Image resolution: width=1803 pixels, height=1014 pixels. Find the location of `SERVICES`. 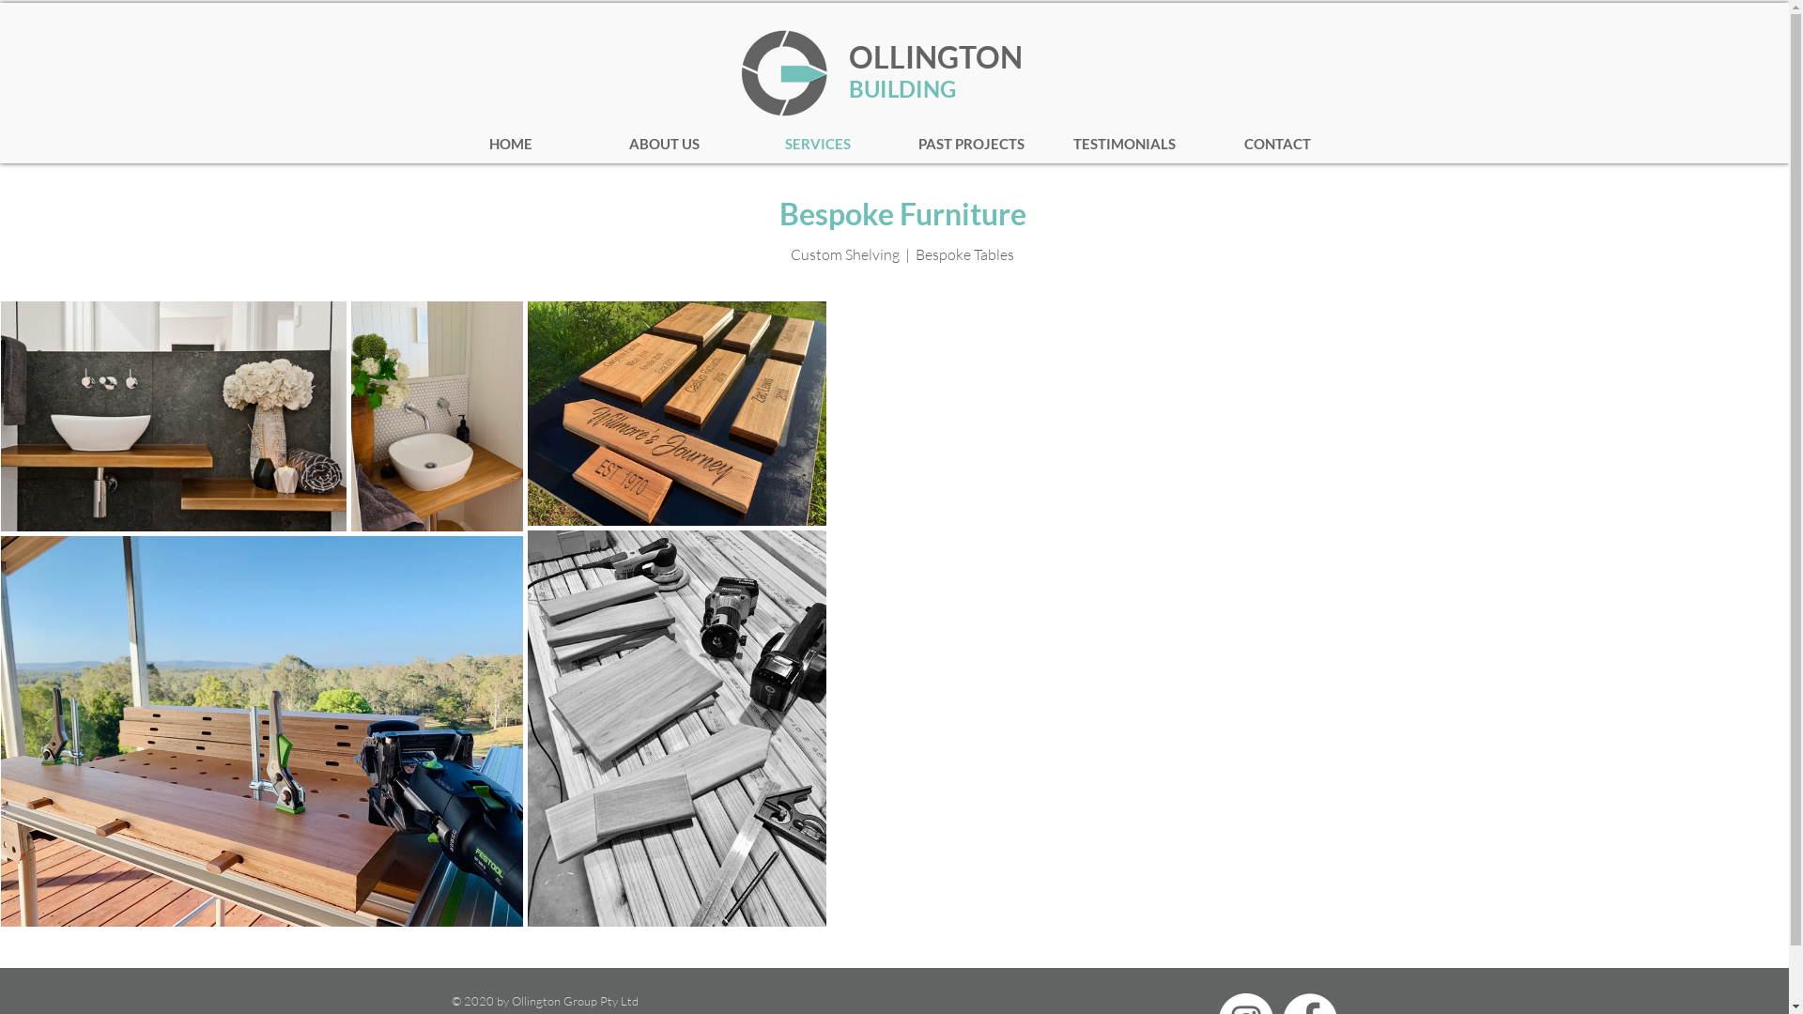

SERVICES is located at coordinates (819, 144).